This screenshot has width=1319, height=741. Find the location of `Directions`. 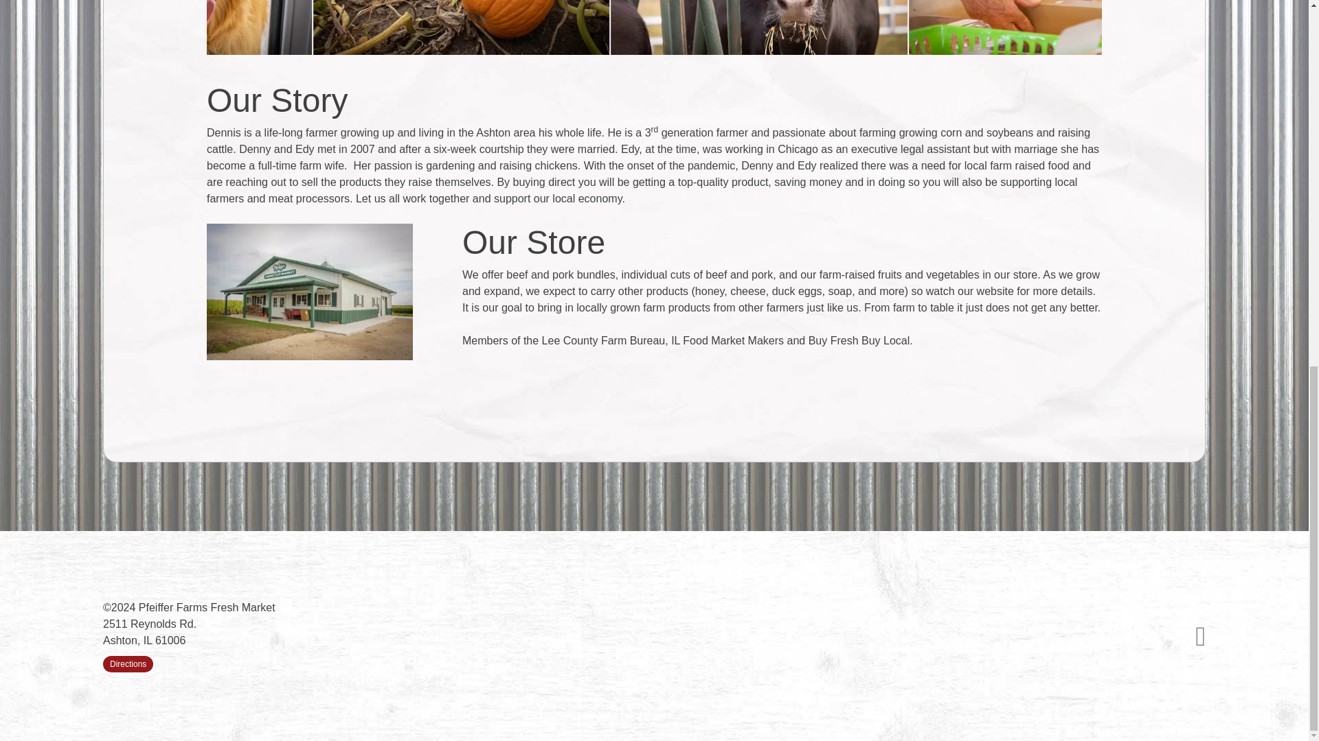

Directions is located at coordinates (128, 663).